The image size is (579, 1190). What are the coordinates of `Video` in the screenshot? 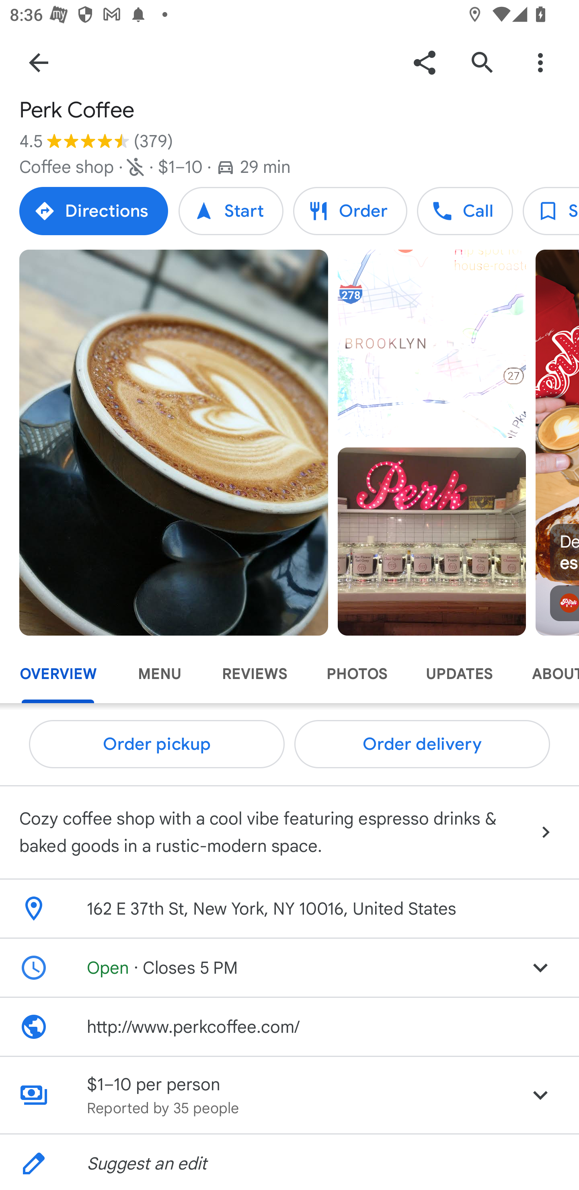 It's located at (431, 344).